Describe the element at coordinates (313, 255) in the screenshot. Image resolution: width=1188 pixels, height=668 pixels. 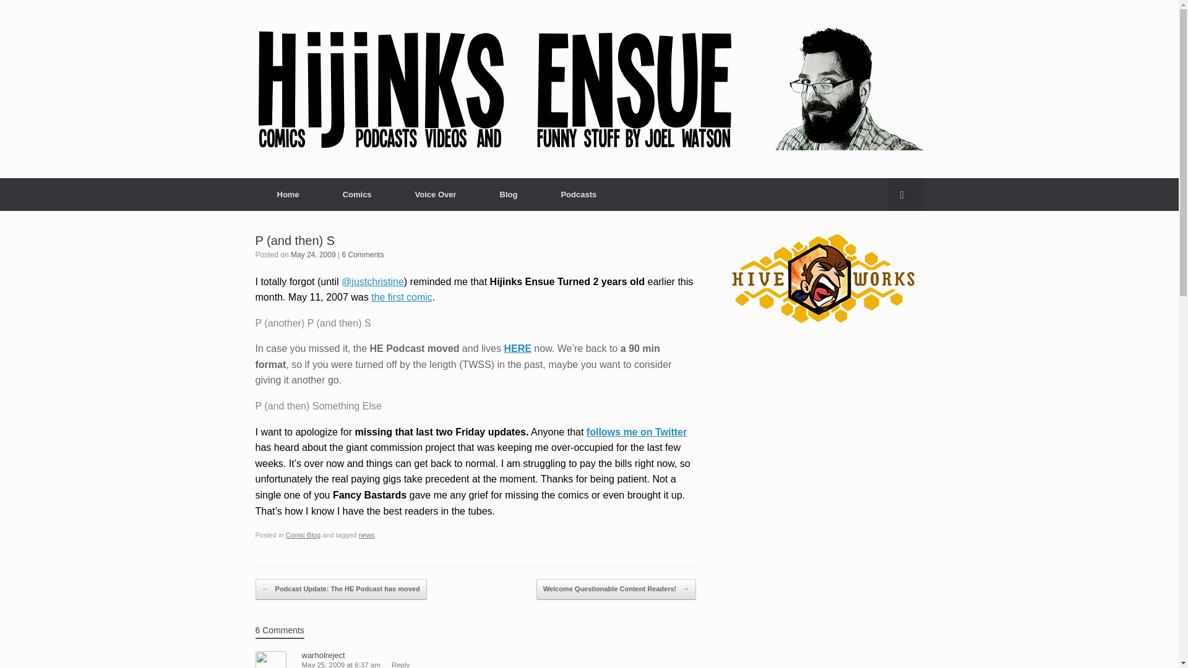
I see `May 24, 2009` at that location.